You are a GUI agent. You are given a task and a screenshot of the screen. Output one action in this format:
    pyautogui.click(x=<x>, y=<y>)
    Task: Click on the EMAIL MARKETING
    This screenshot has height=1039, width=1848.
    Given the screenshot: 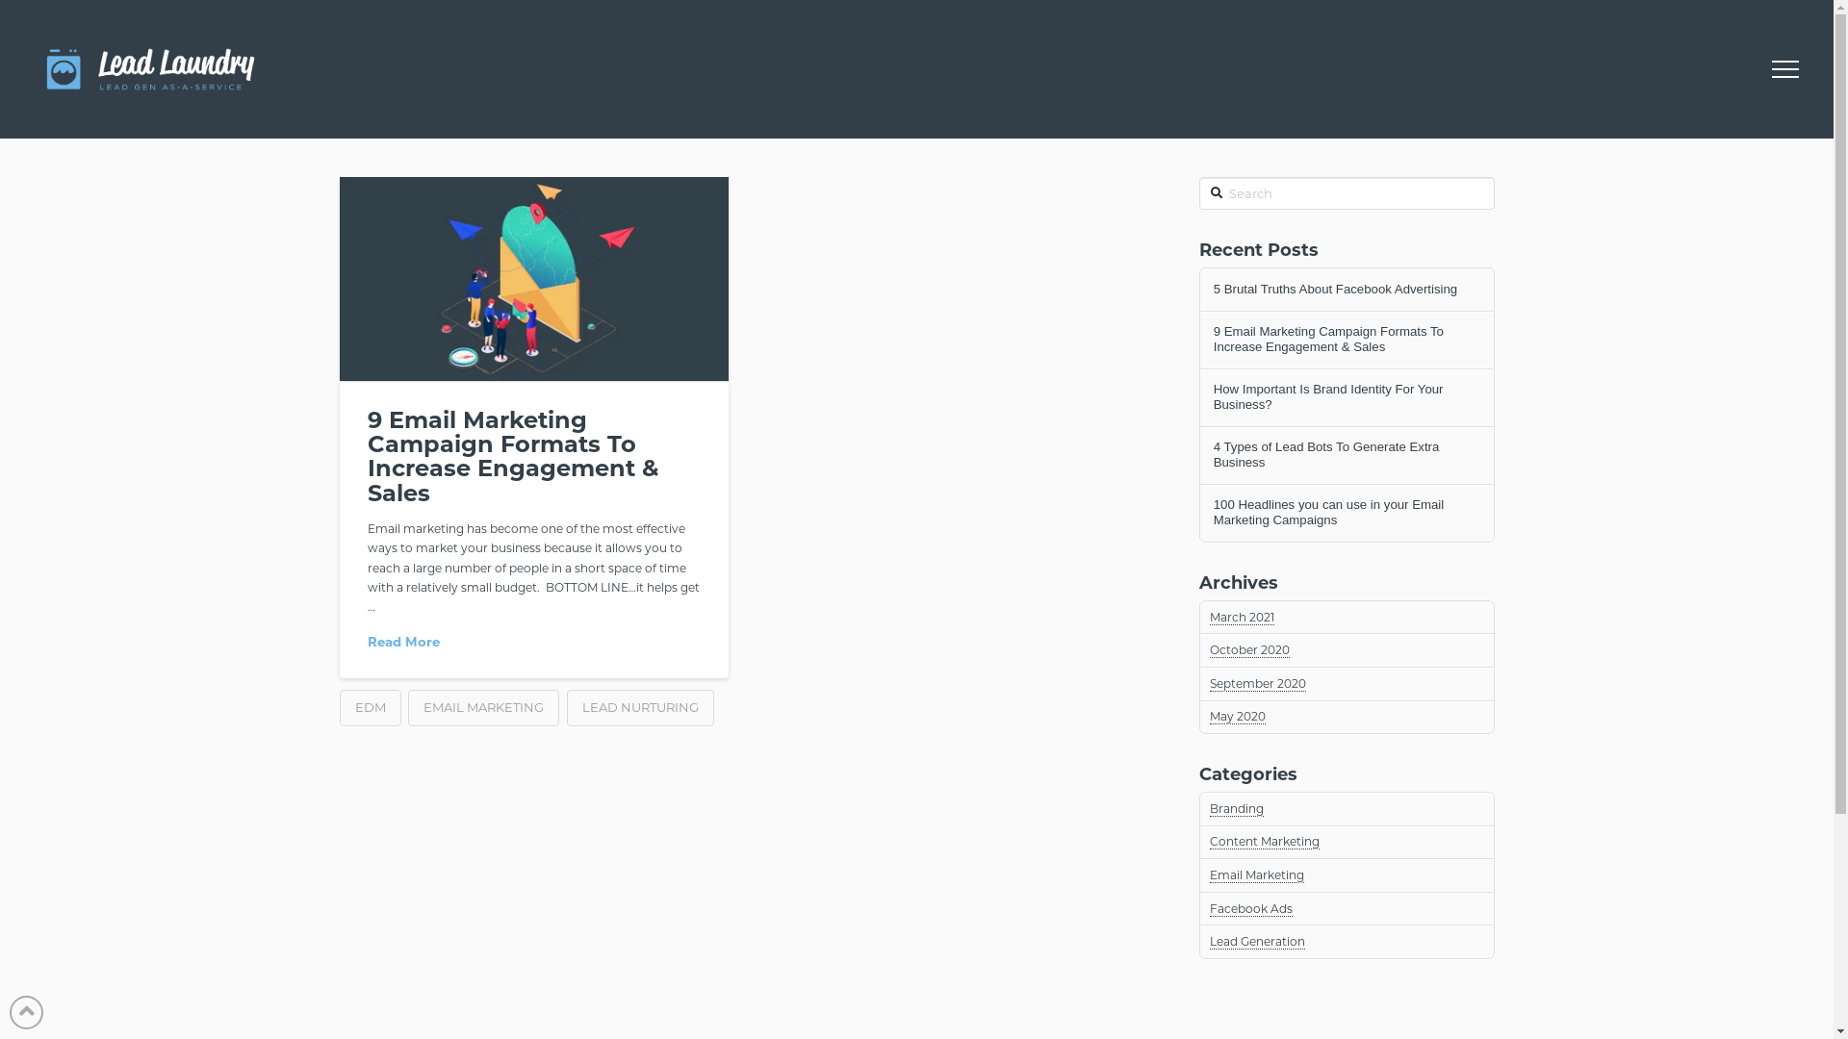 What is the action you would take?
    pyautogui.click(x=483, y=708)
    